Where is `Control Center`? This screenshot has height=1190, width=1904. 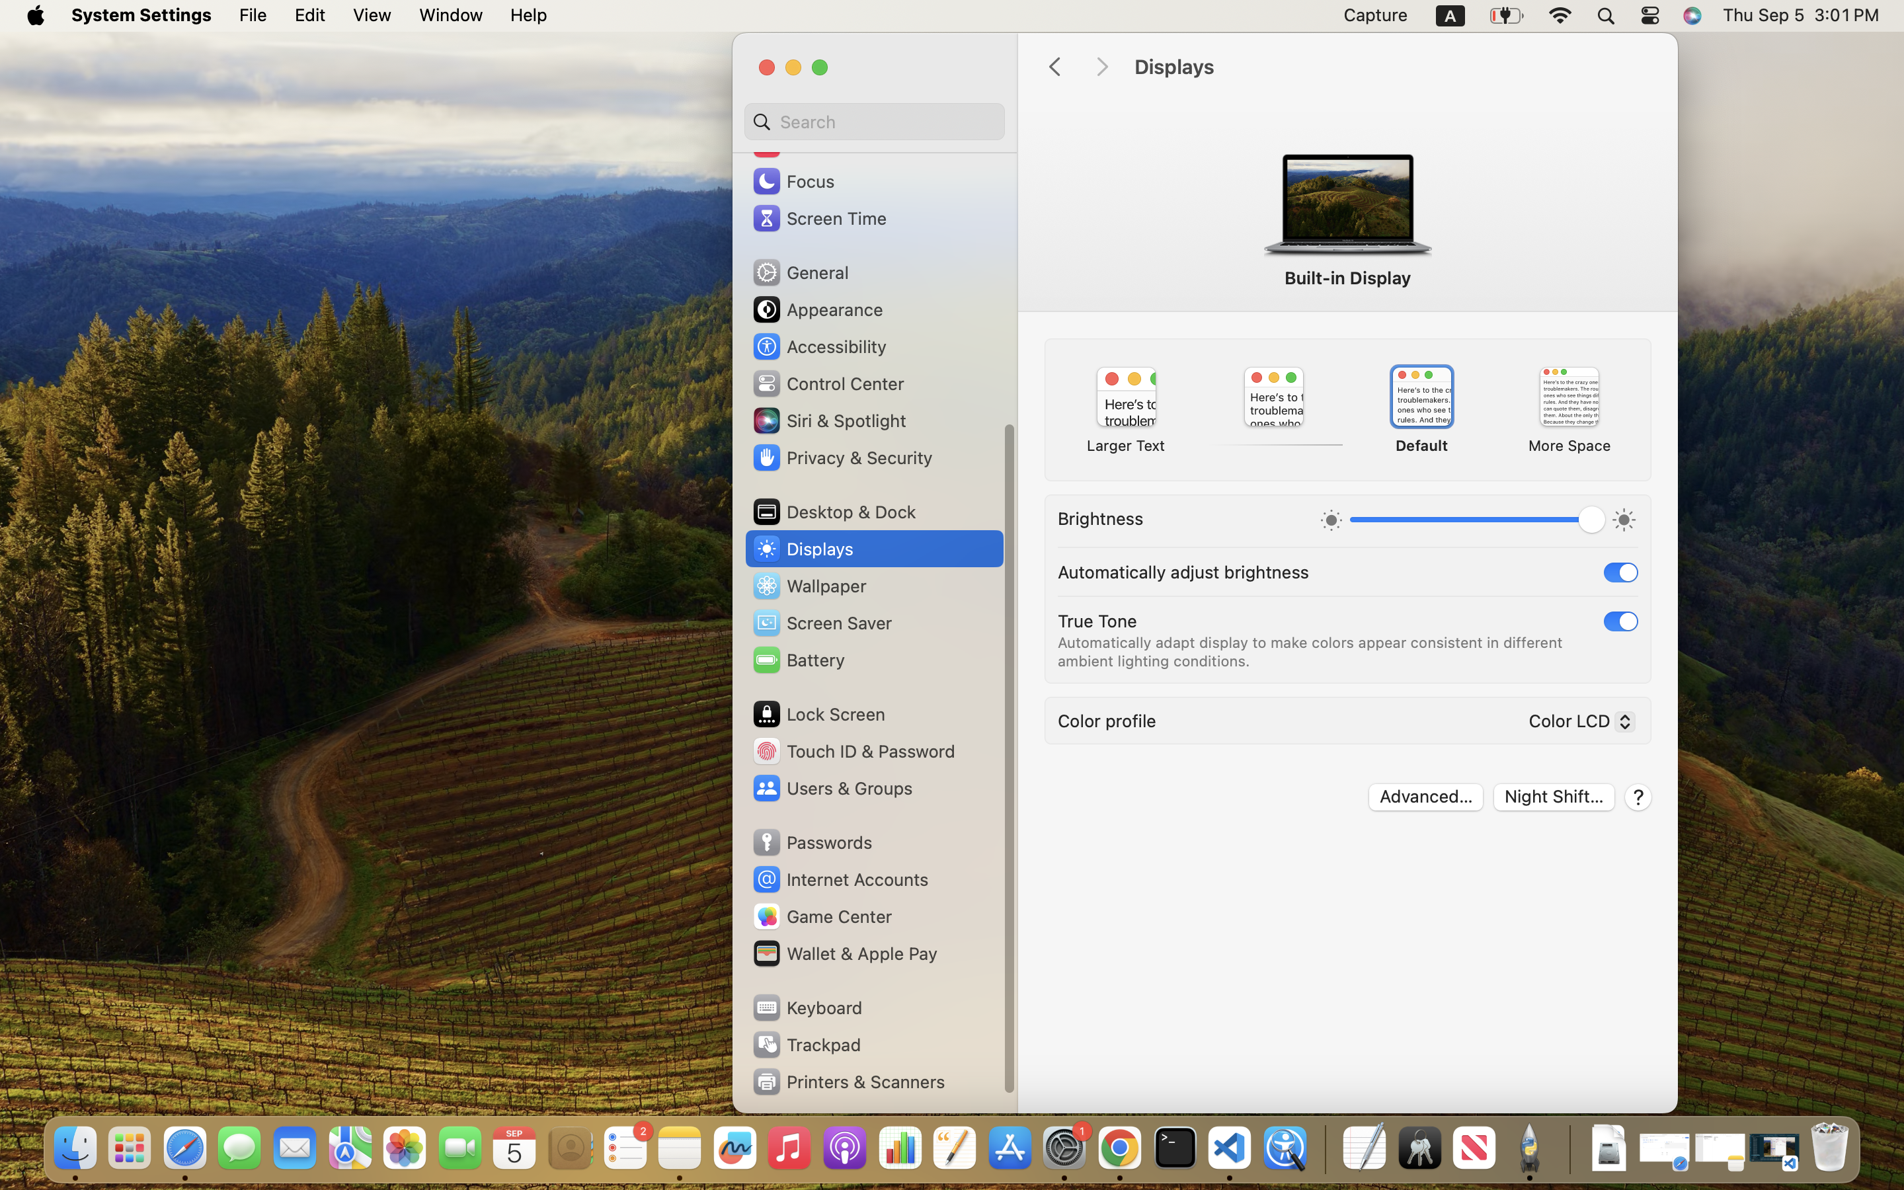 Control Center is located at coordinates (828, 383).